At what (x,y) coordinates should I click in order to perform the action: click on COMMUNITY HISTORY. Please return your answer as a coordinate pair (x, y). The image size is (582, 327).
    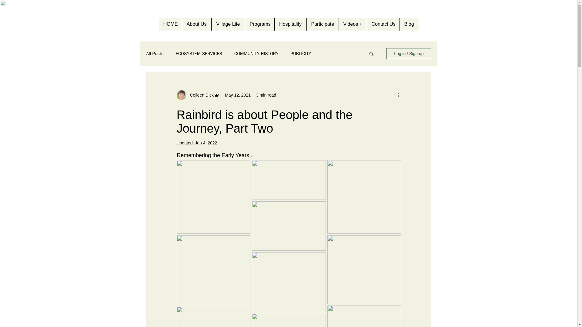
    Looking at the image, I should click on (256, 54).